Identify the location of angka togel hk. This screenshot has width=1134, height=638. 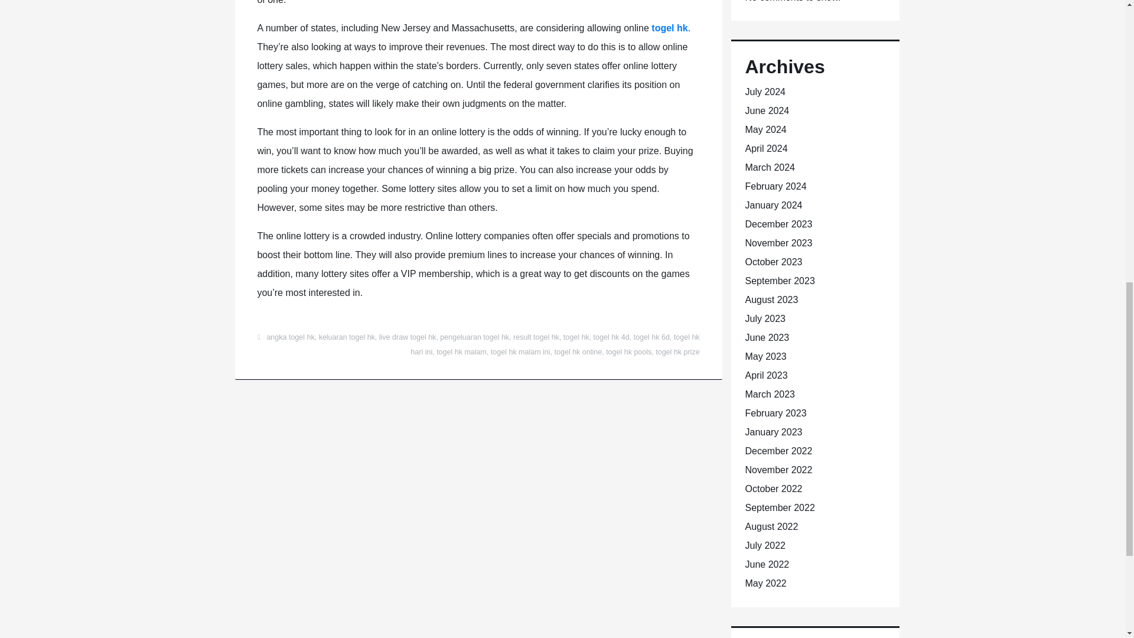
(290, 337).